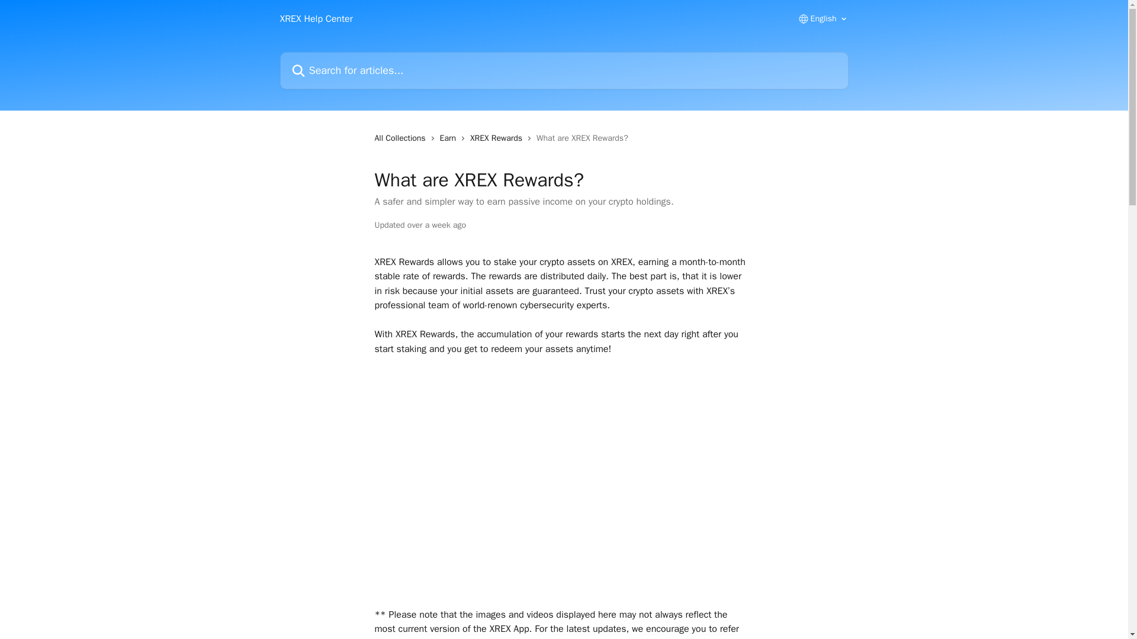 The width and height of the screenshot is (1137, 639). I want to click on All Collections, so click(402, 138).